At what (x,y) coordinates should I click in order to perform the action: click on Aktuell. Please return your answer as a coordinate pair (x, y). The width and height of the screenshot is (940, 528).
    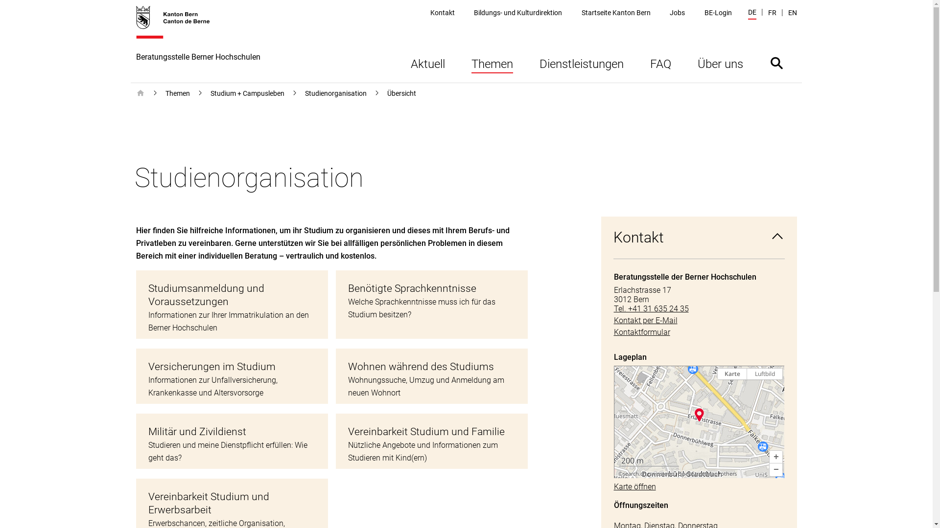
    Looking at the image, I should click on (428, 63).